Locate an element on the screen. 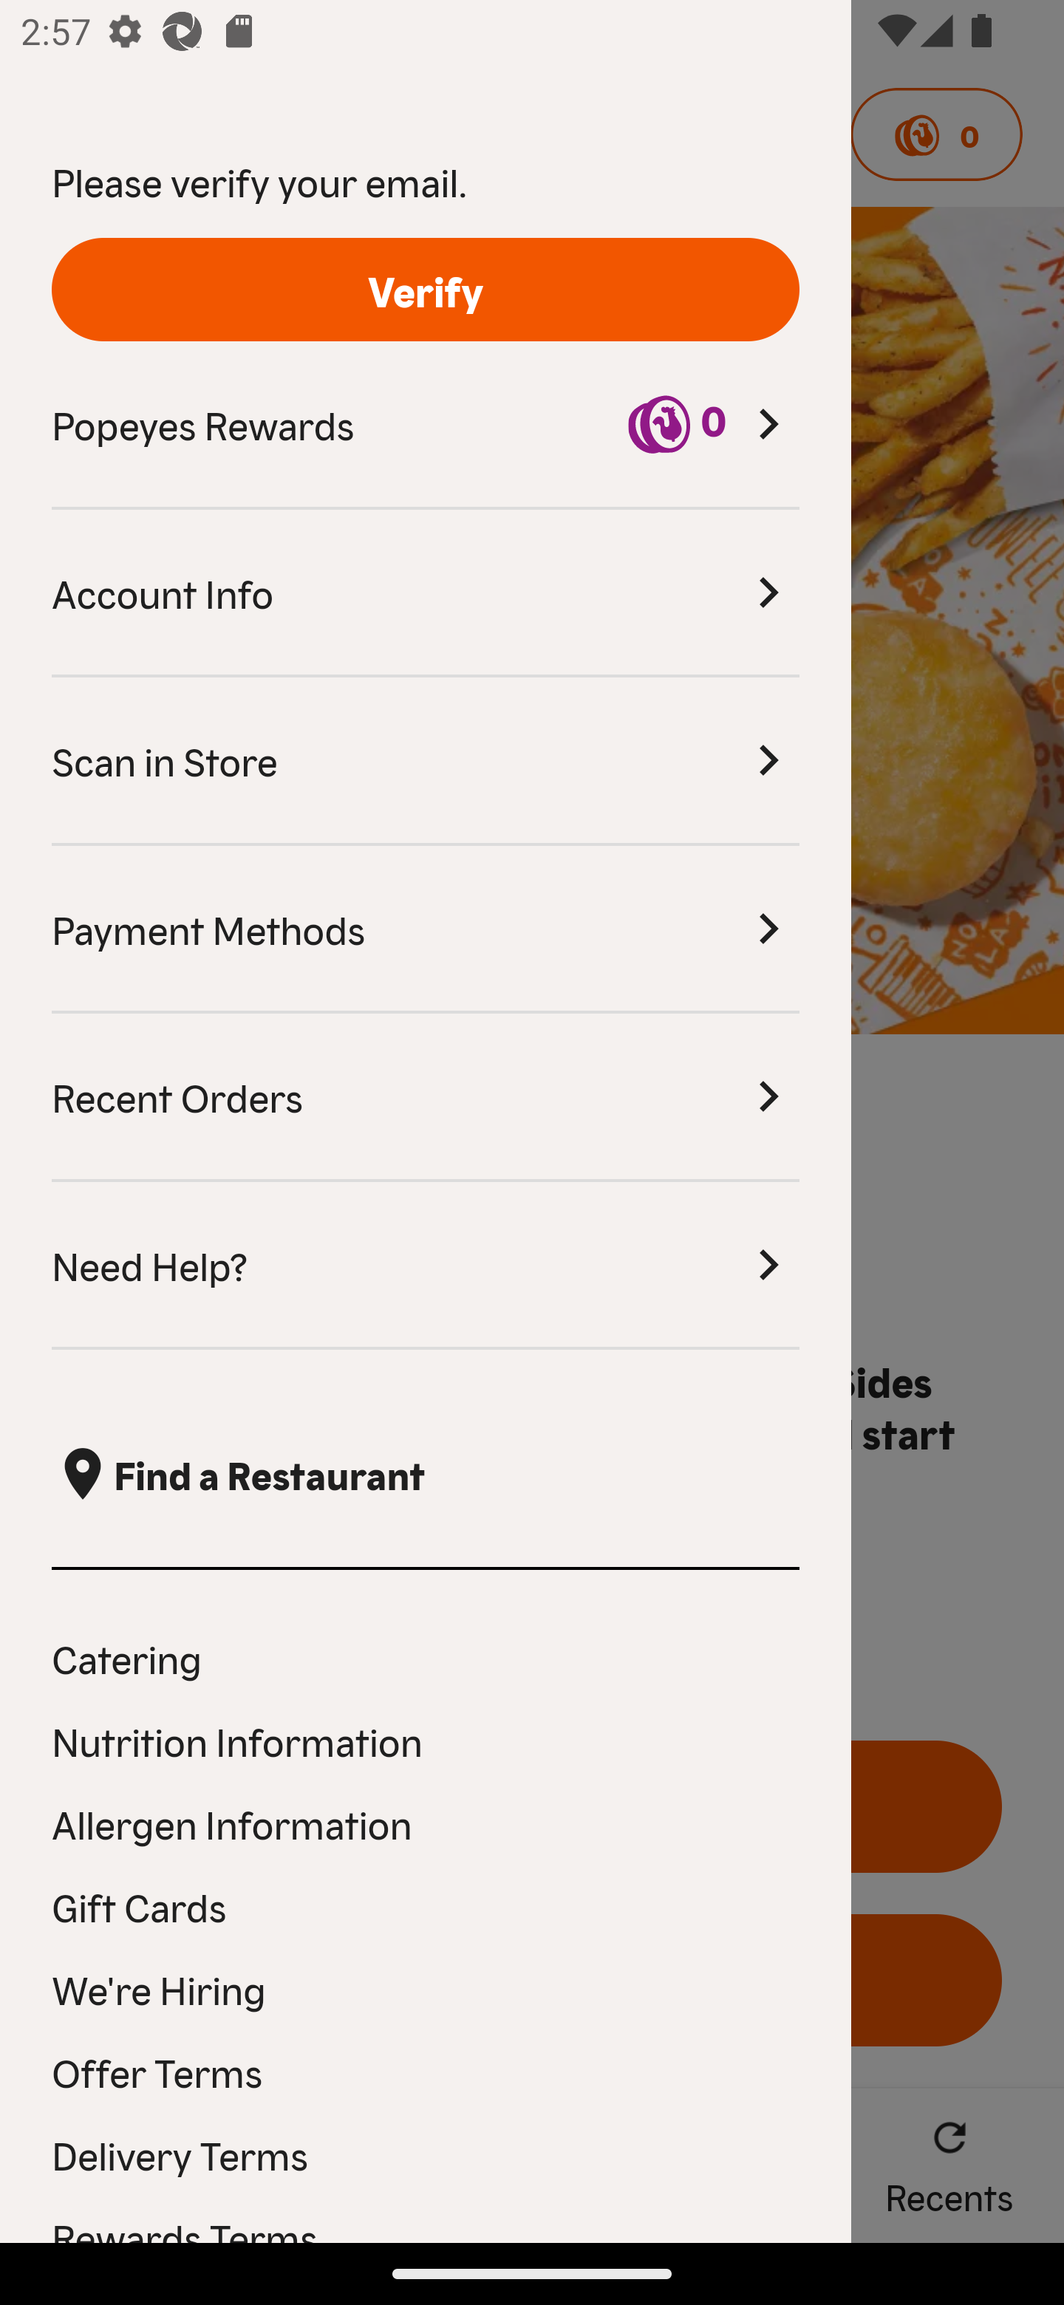  Verify is located at coordinates (426, 289).